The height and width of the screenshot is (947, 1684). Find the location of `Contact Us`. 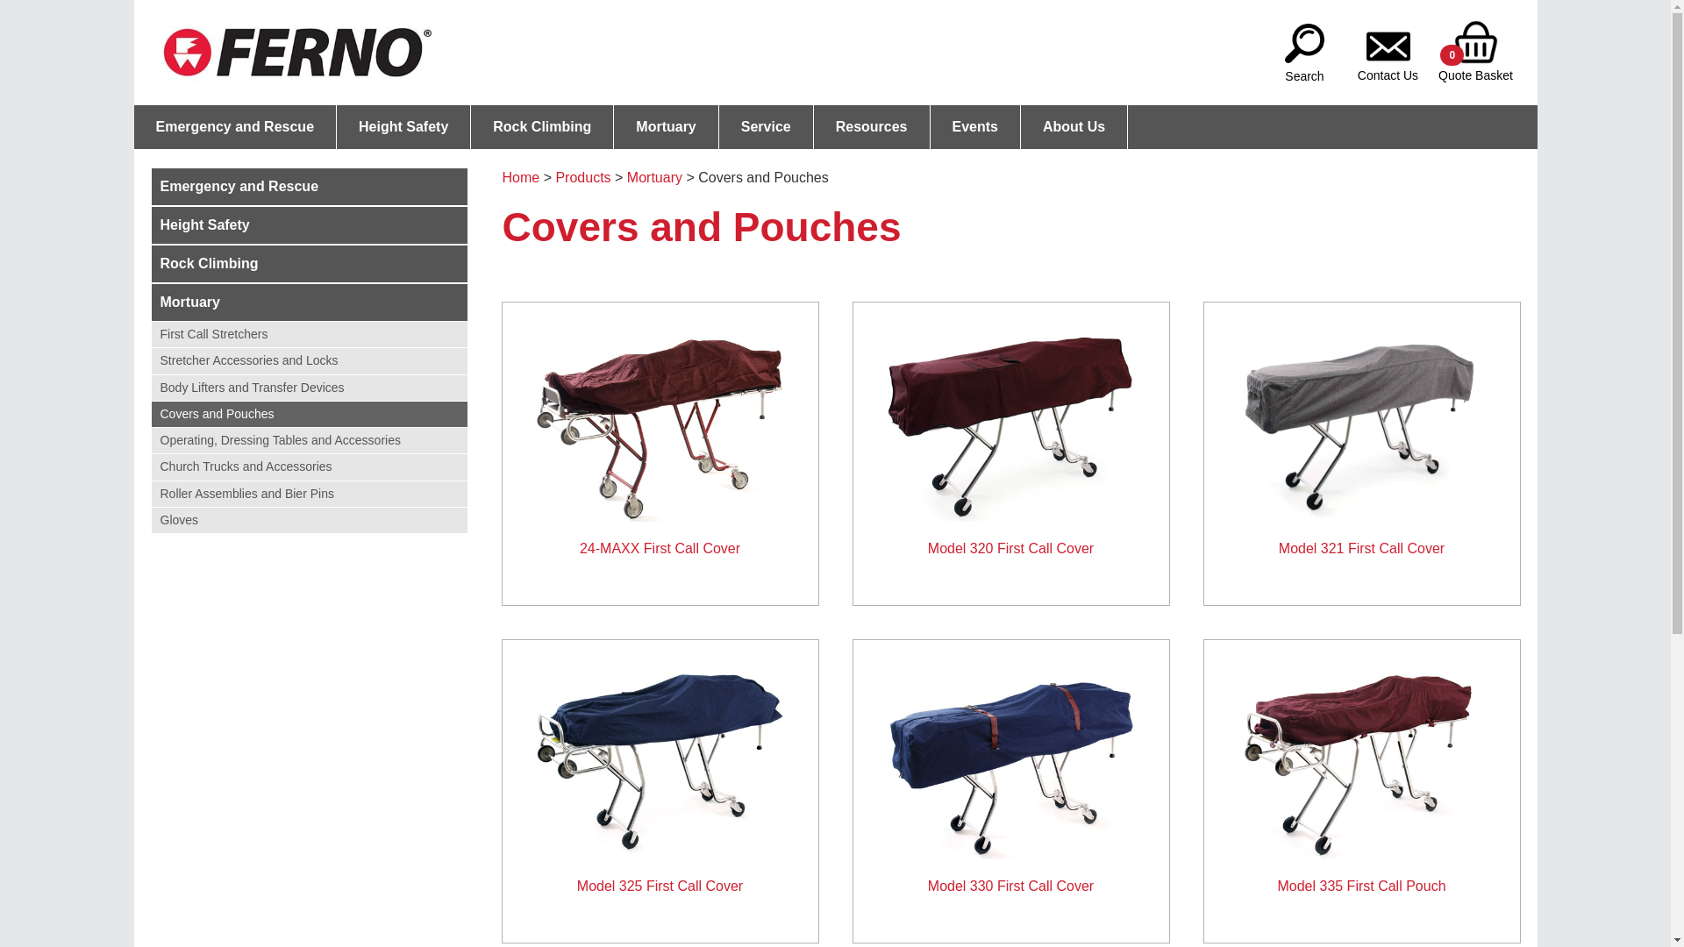

Contact Us is located at coordinates (1388, 41).